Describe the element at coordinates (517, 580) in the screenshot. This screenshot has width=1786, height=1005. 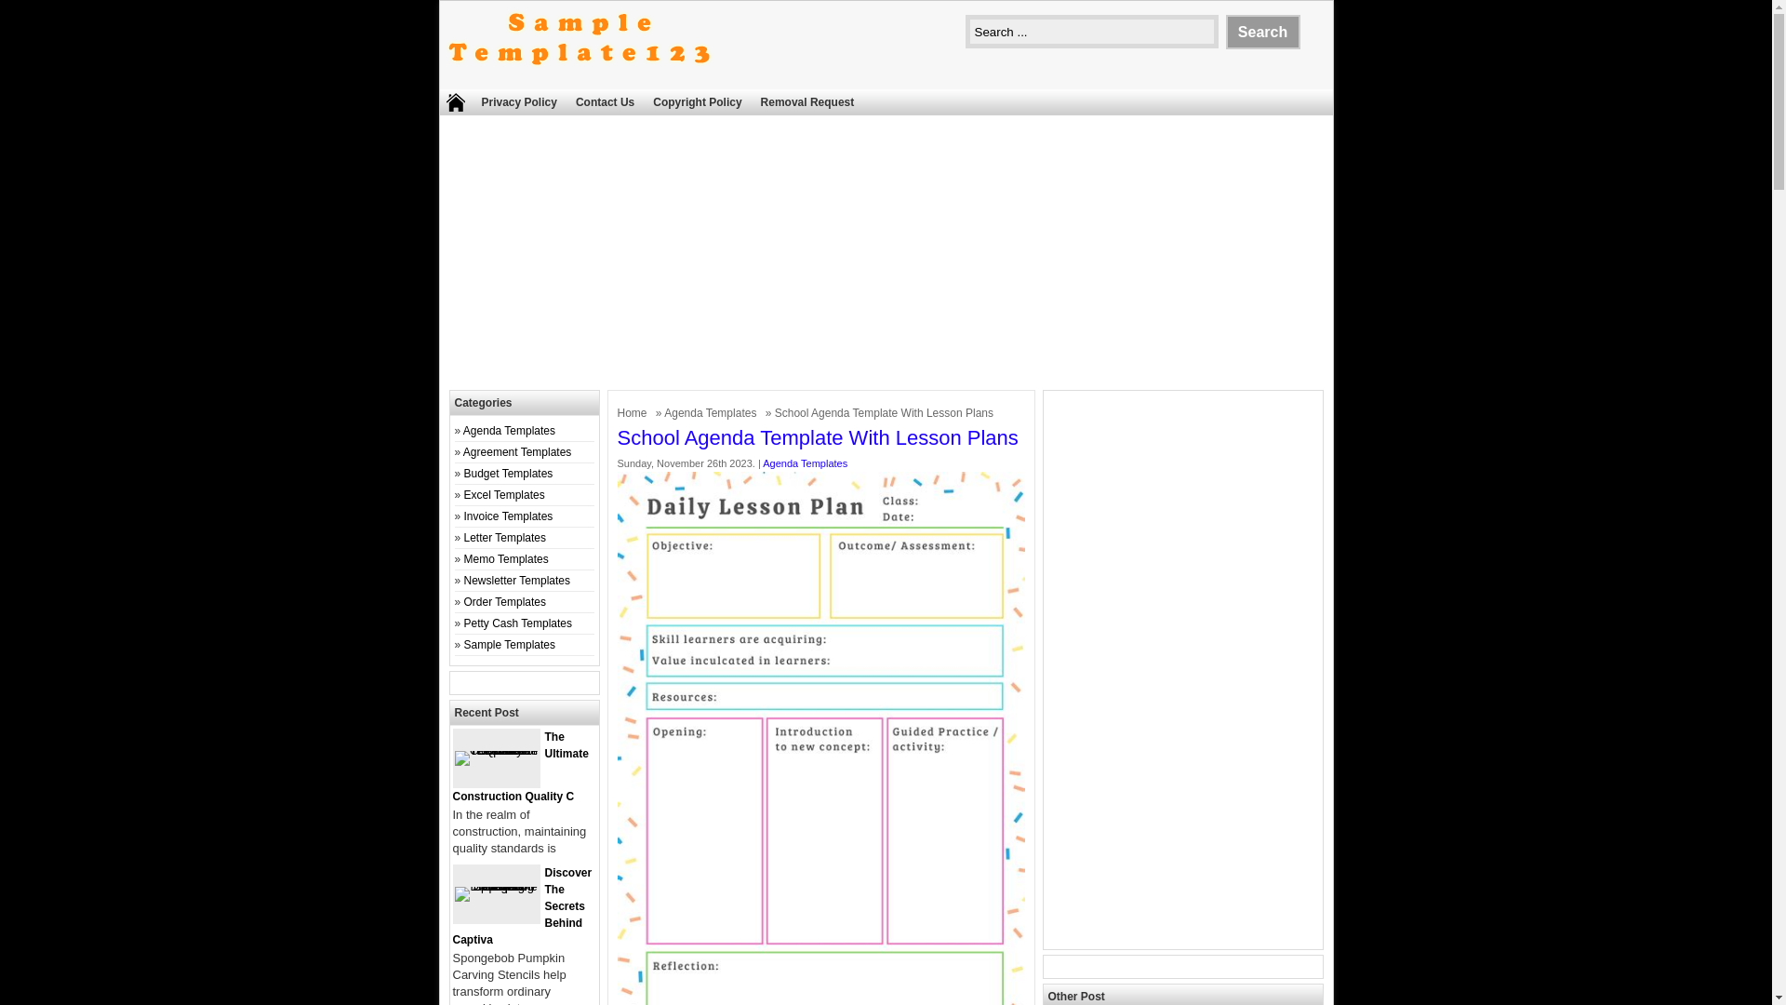
I see `Newsletter Templates` at that location.